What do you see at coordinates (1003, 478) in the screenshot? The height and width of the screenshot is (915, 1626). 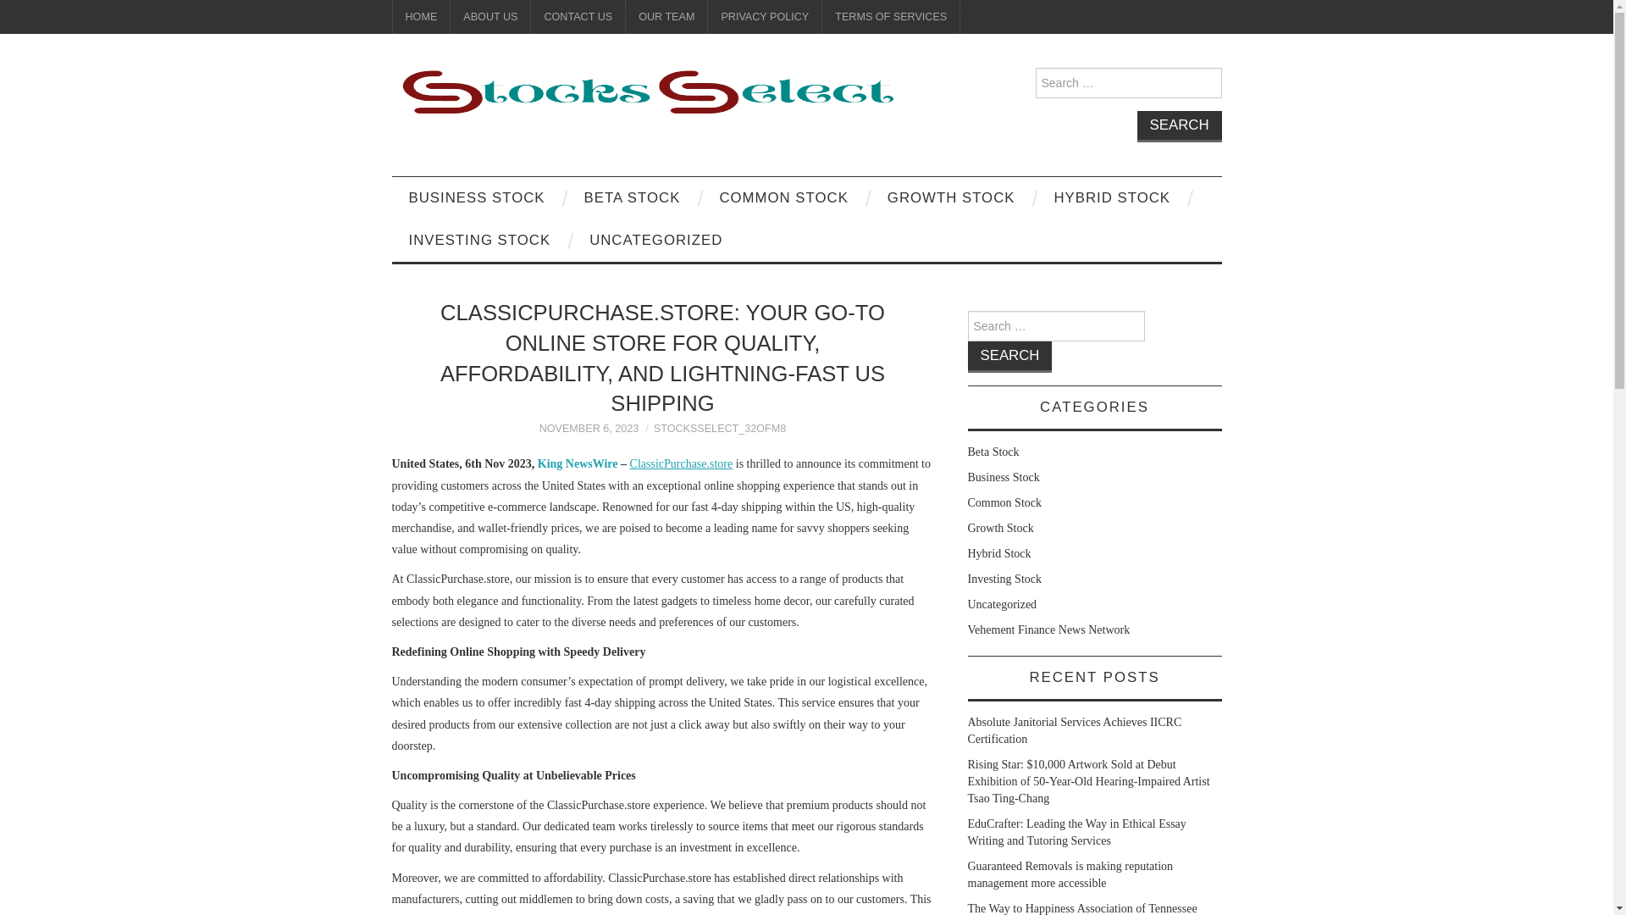 I see `Business Stock` at bounding box center [1003, 478].